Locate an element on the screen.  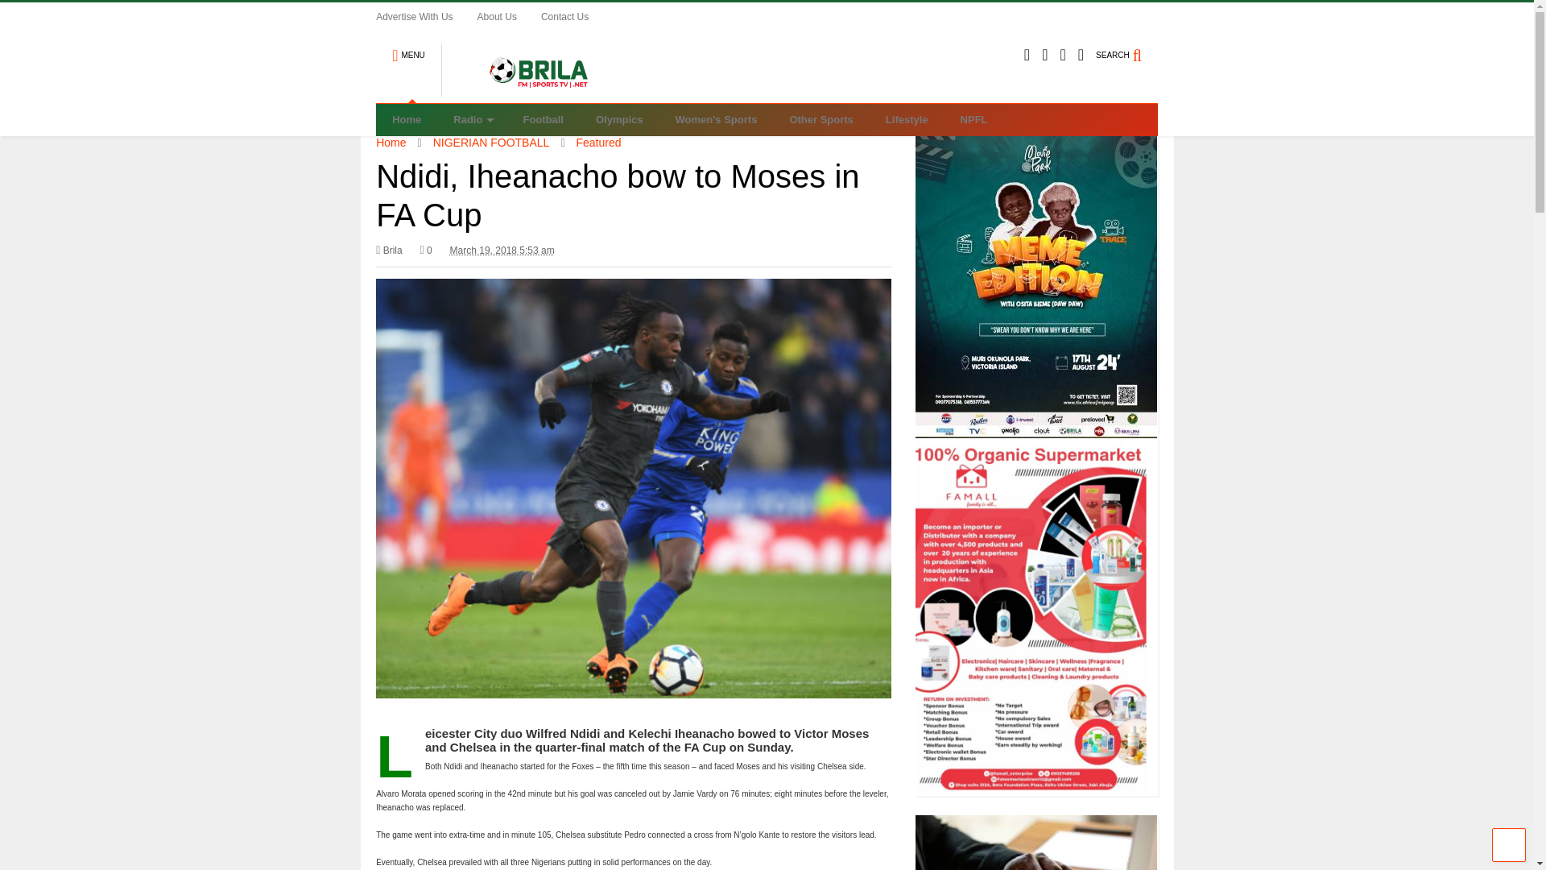
Advertise With Us is located at coordinates (425, 16).